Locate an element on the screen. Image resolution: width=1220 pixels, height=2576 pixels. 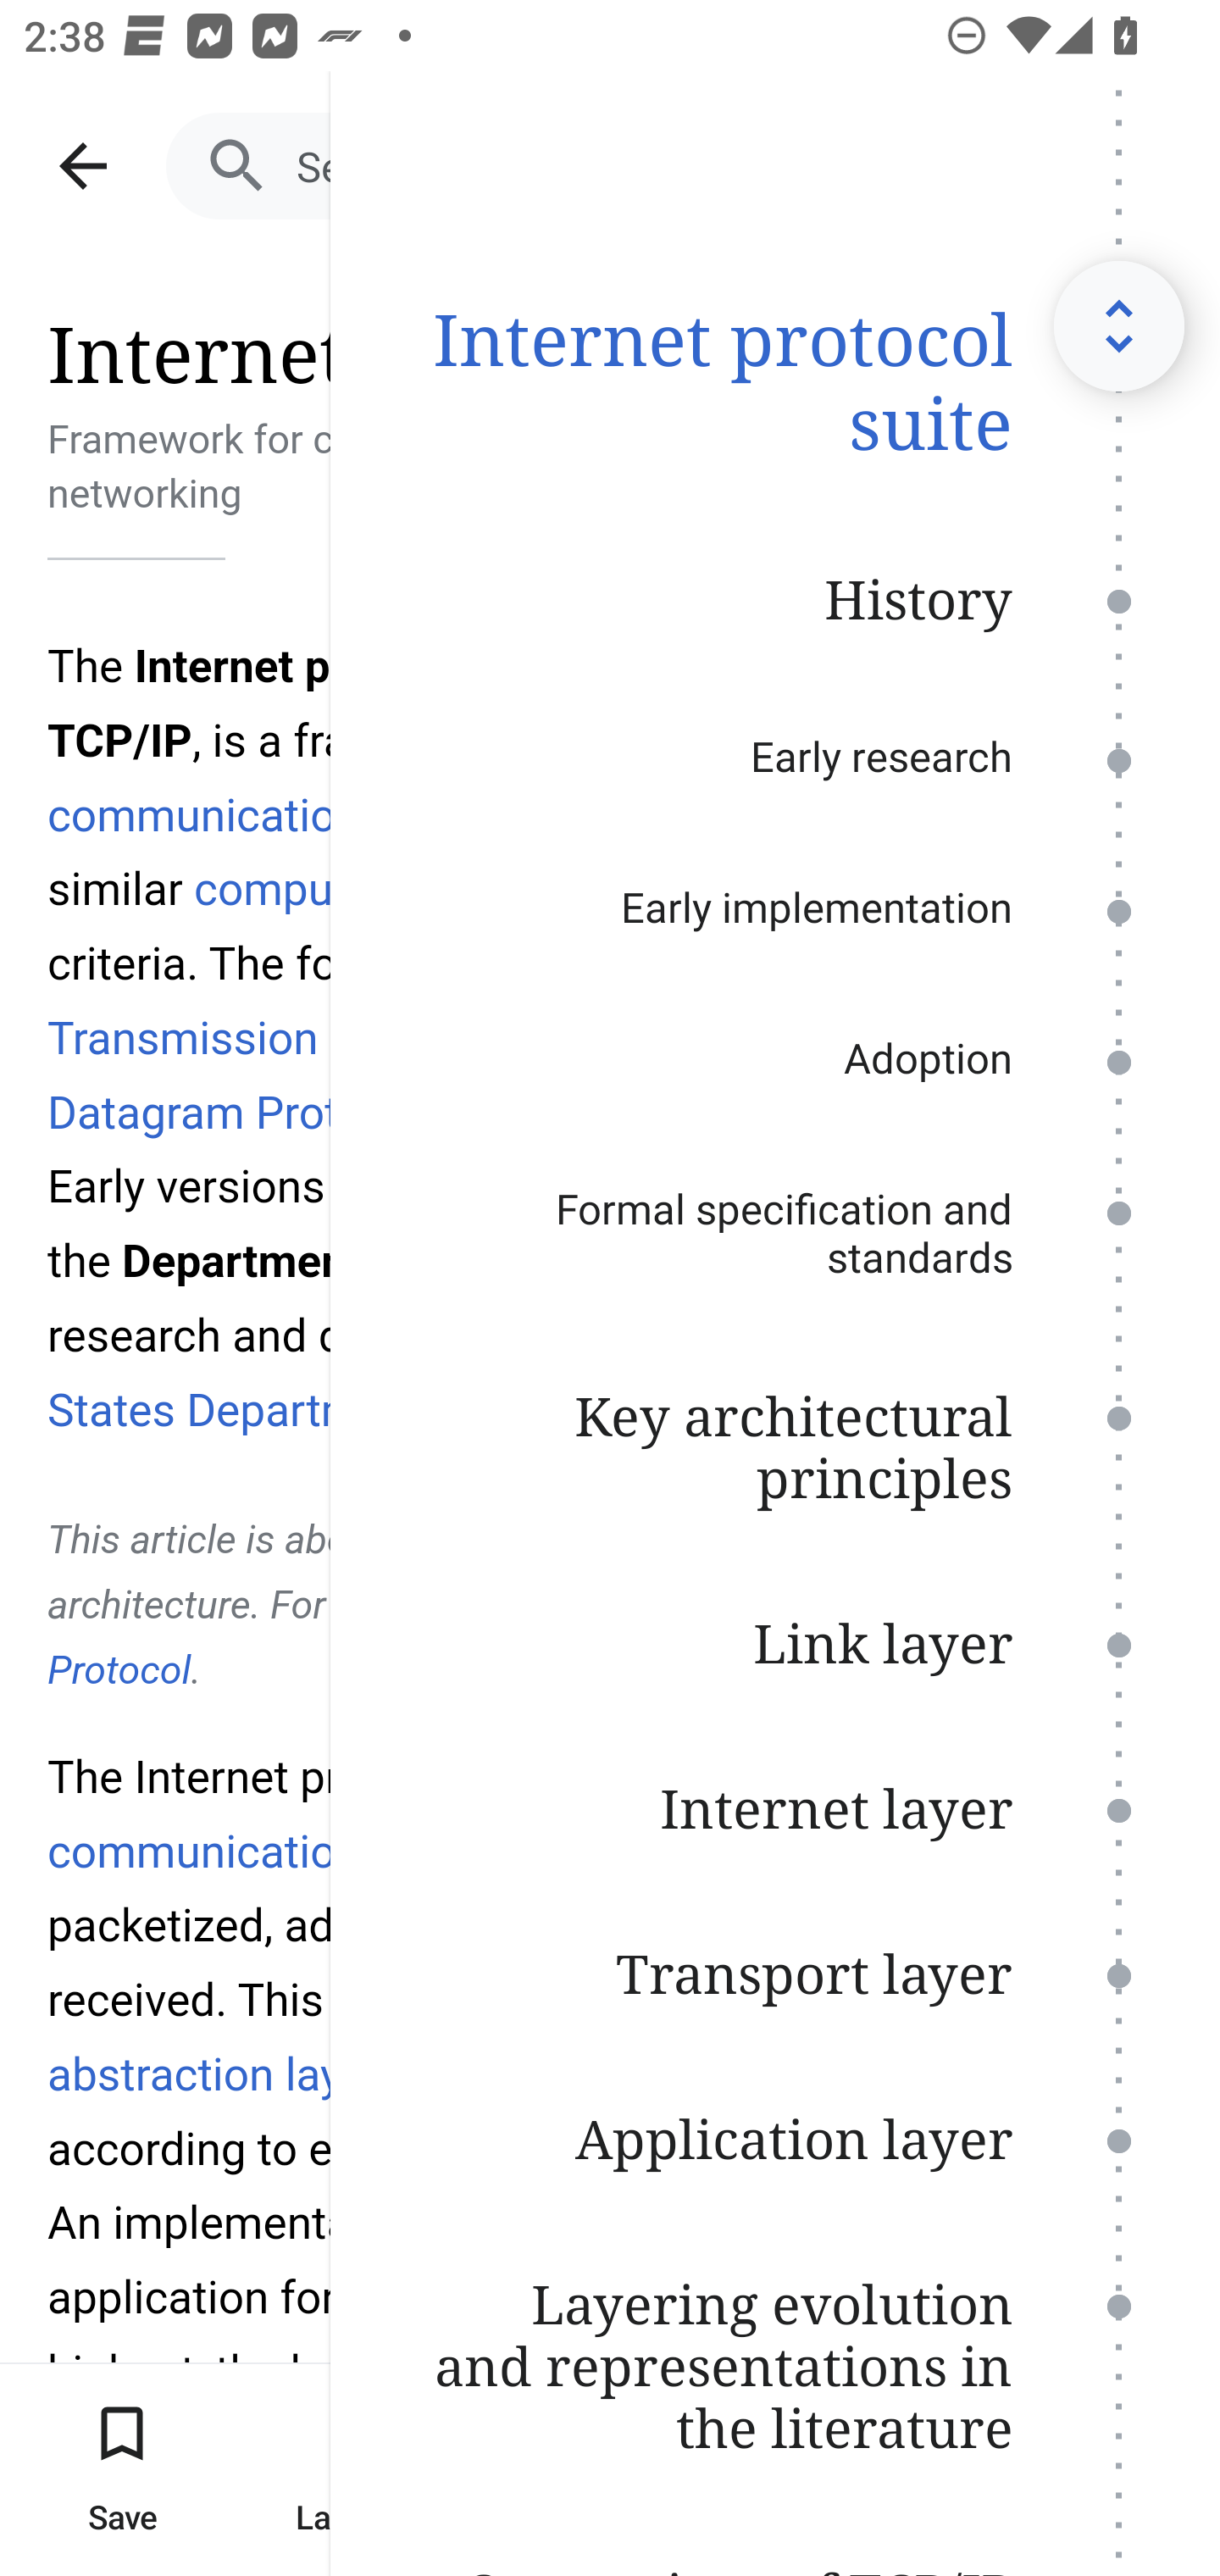
Formal specification and standards is located at coordinates (775, 1232).